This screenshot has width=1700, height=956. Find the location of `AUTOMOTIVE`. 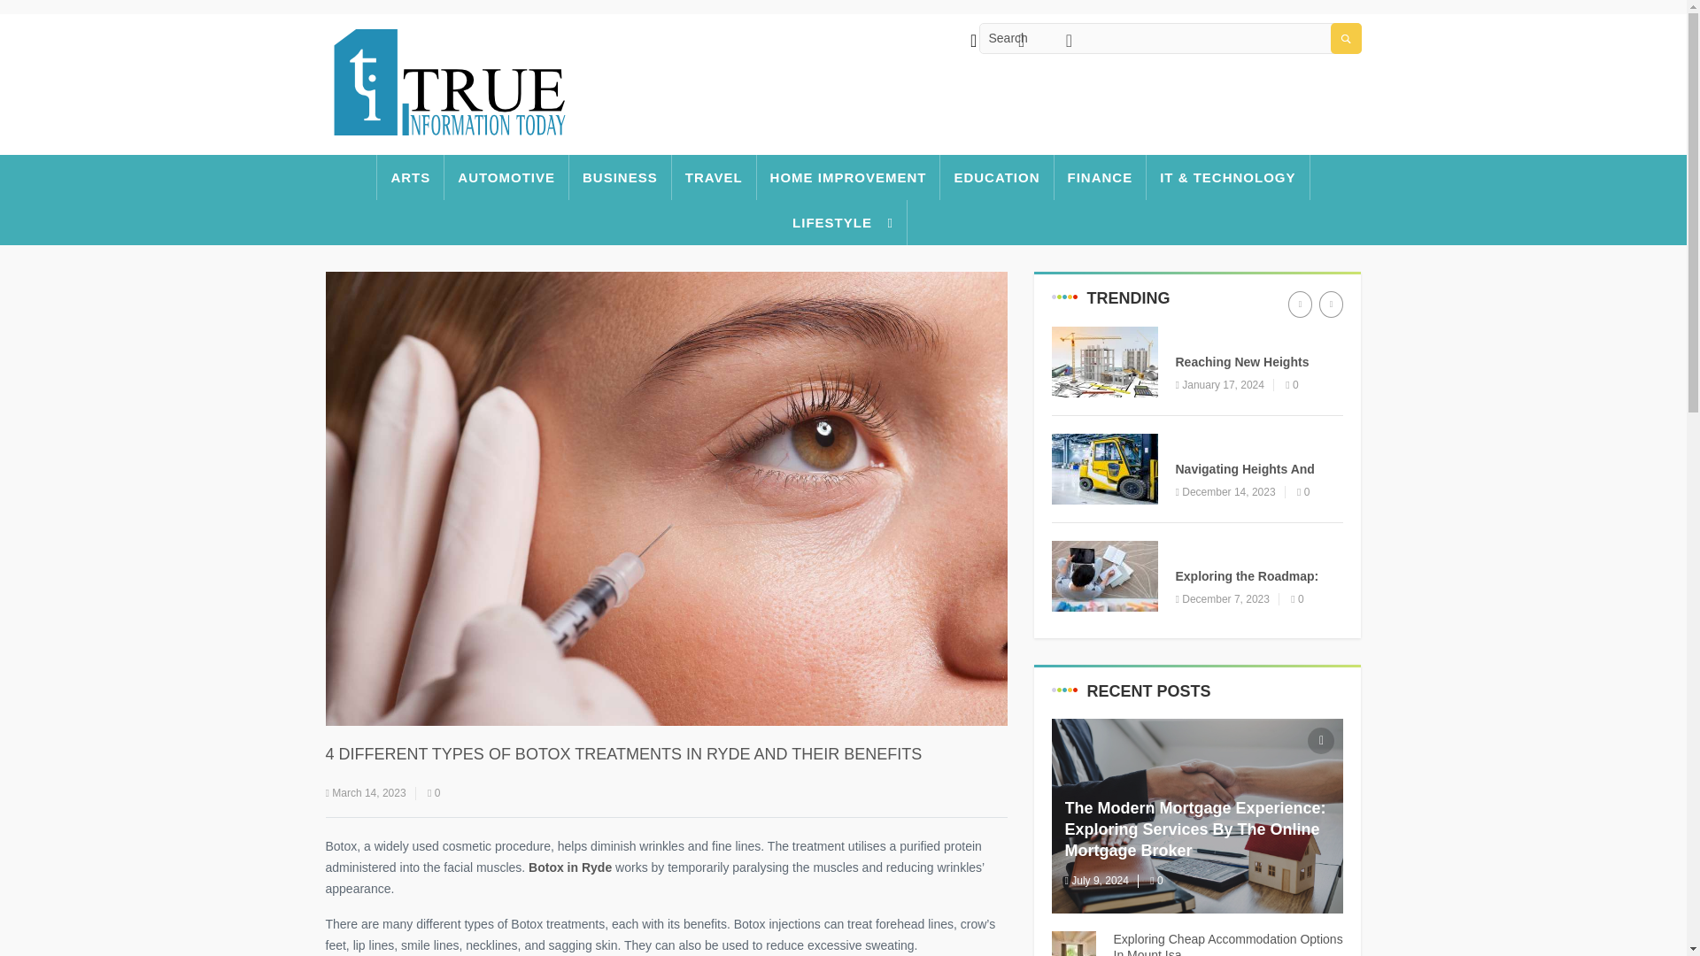

AUTOMOTIVE is located at coordinates (506, 177).